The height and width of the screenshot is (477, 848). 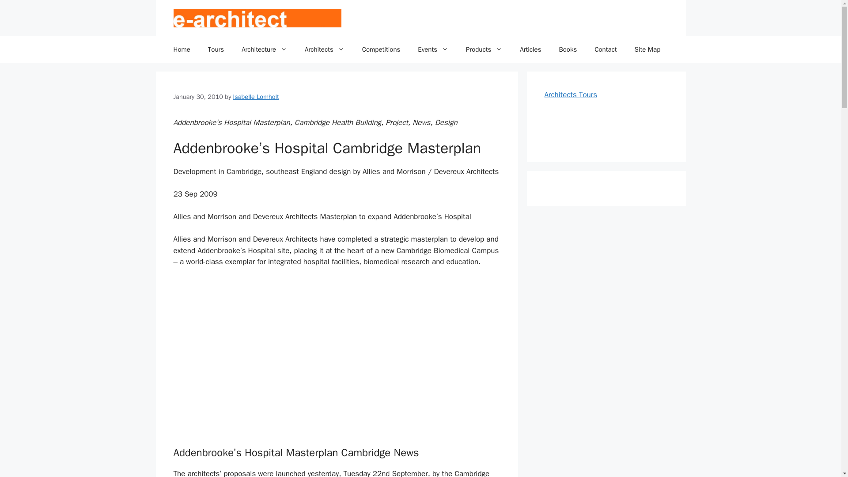 I want to click on Site Map, so click(x=647, y=49).